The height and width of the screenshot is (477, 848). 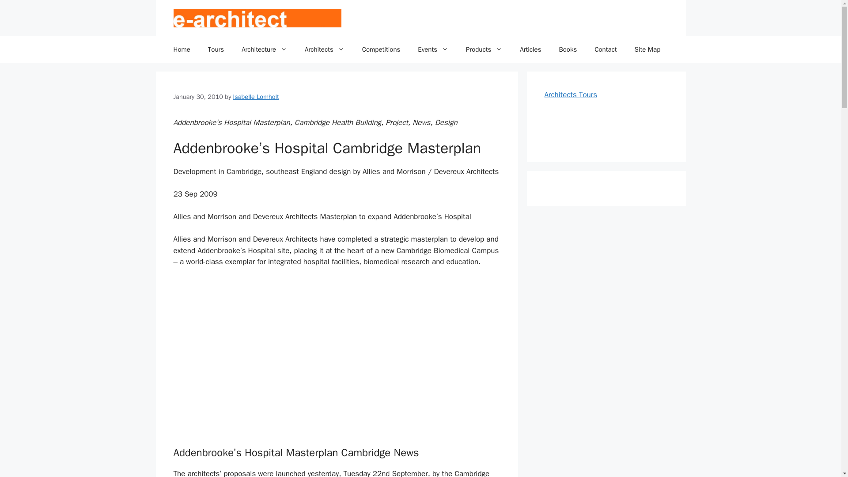 I want to click on Site Map, so click(x=647, y=49).